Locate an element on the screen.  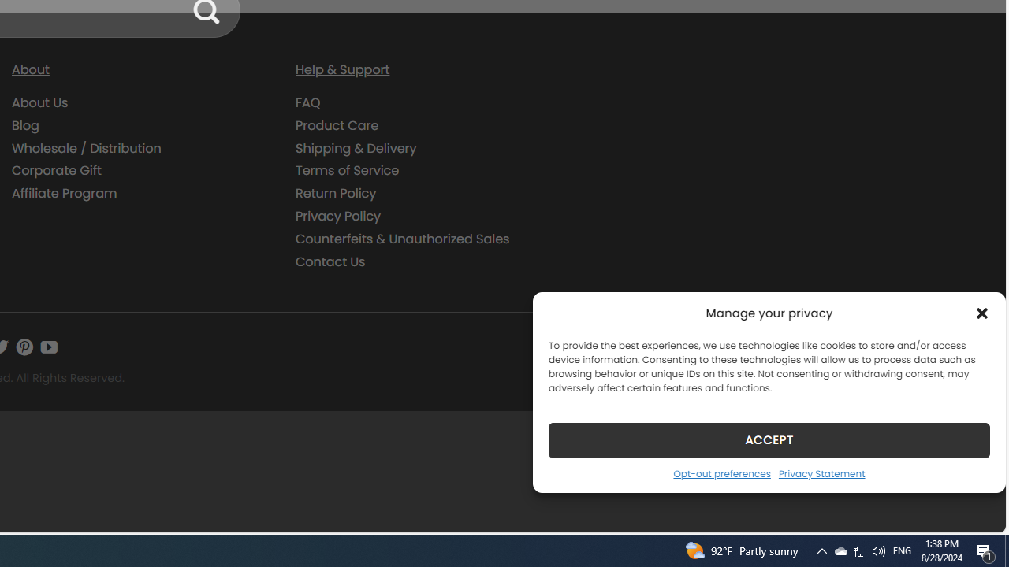
ACCEPT is located at coordinates (769, 439).